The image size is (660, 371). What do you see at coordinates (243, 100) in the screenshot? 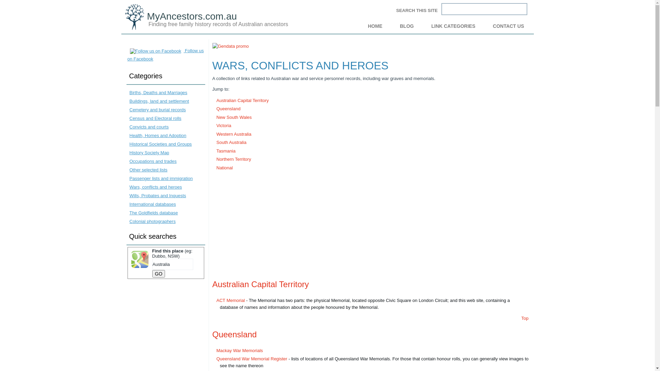
I see `Australian Capital Territory` at bounding box center [243, 100].